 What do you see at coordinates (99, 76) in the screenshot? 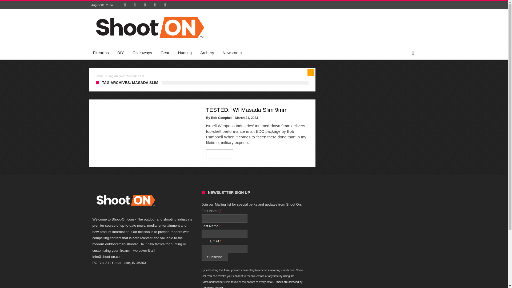
I see `Home` at bounding box center [99, 76].